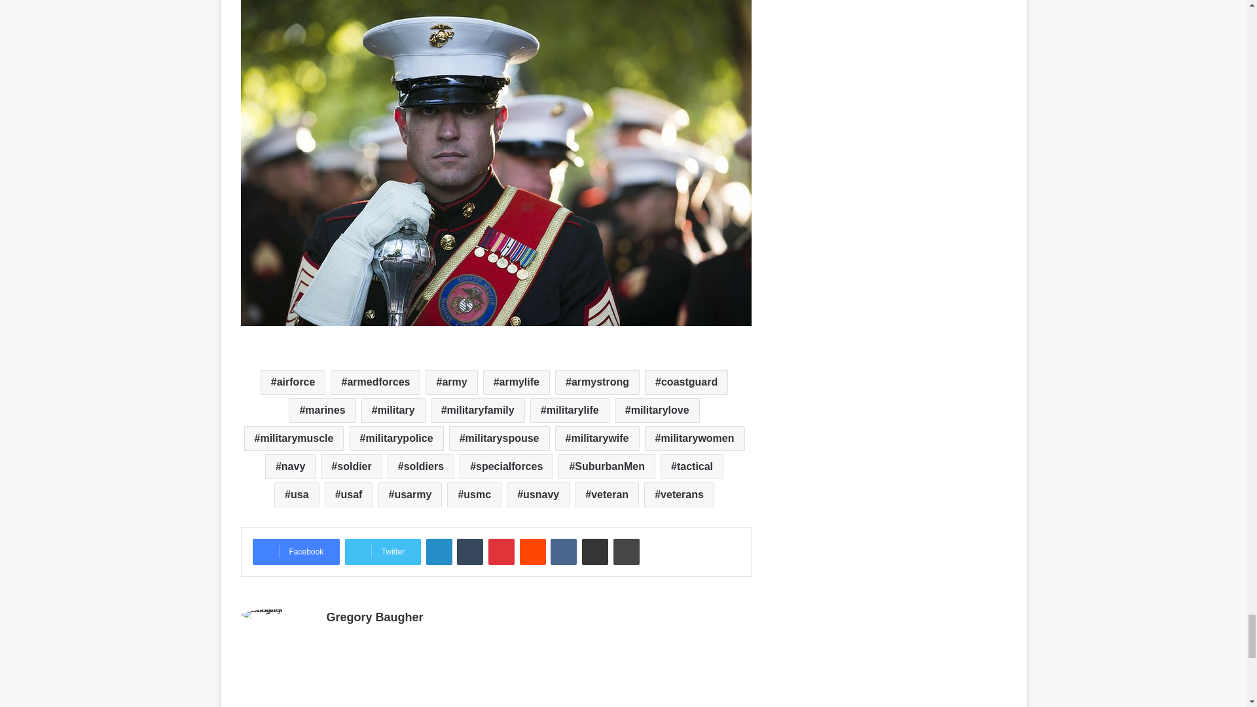 The width and height of the screenshot is (1257, 707). Describe the element at coordinates (374, 382) in the screenshot. I see `armedforces` at that location.